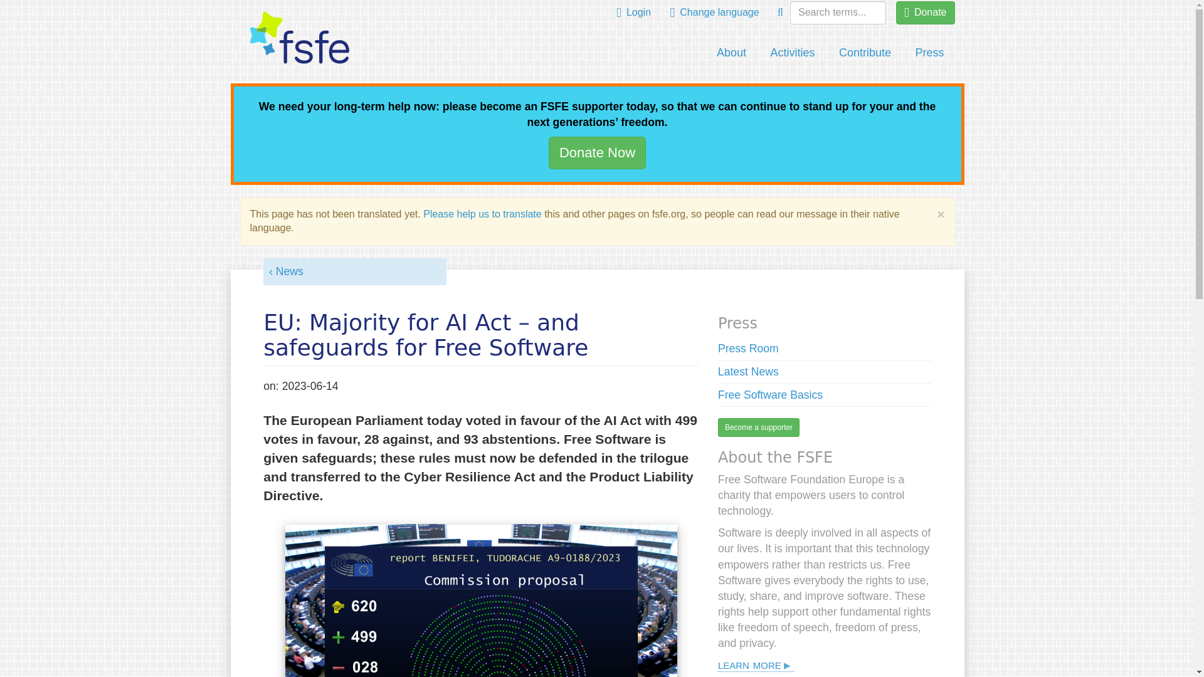  What do you see at coordinates (756, 664) in the screenshot?
I see `learn more` at bounding box center [756, 664].